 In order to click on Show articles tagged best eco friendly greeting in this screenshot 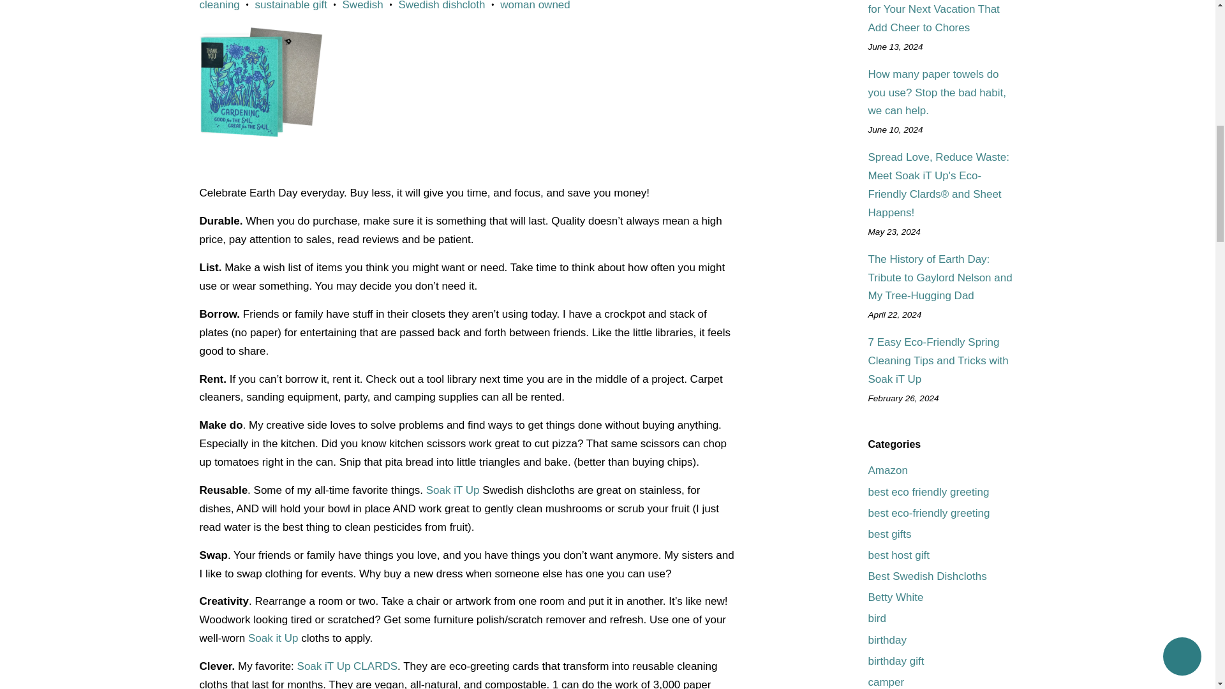, I will do `click(928, 492)`.